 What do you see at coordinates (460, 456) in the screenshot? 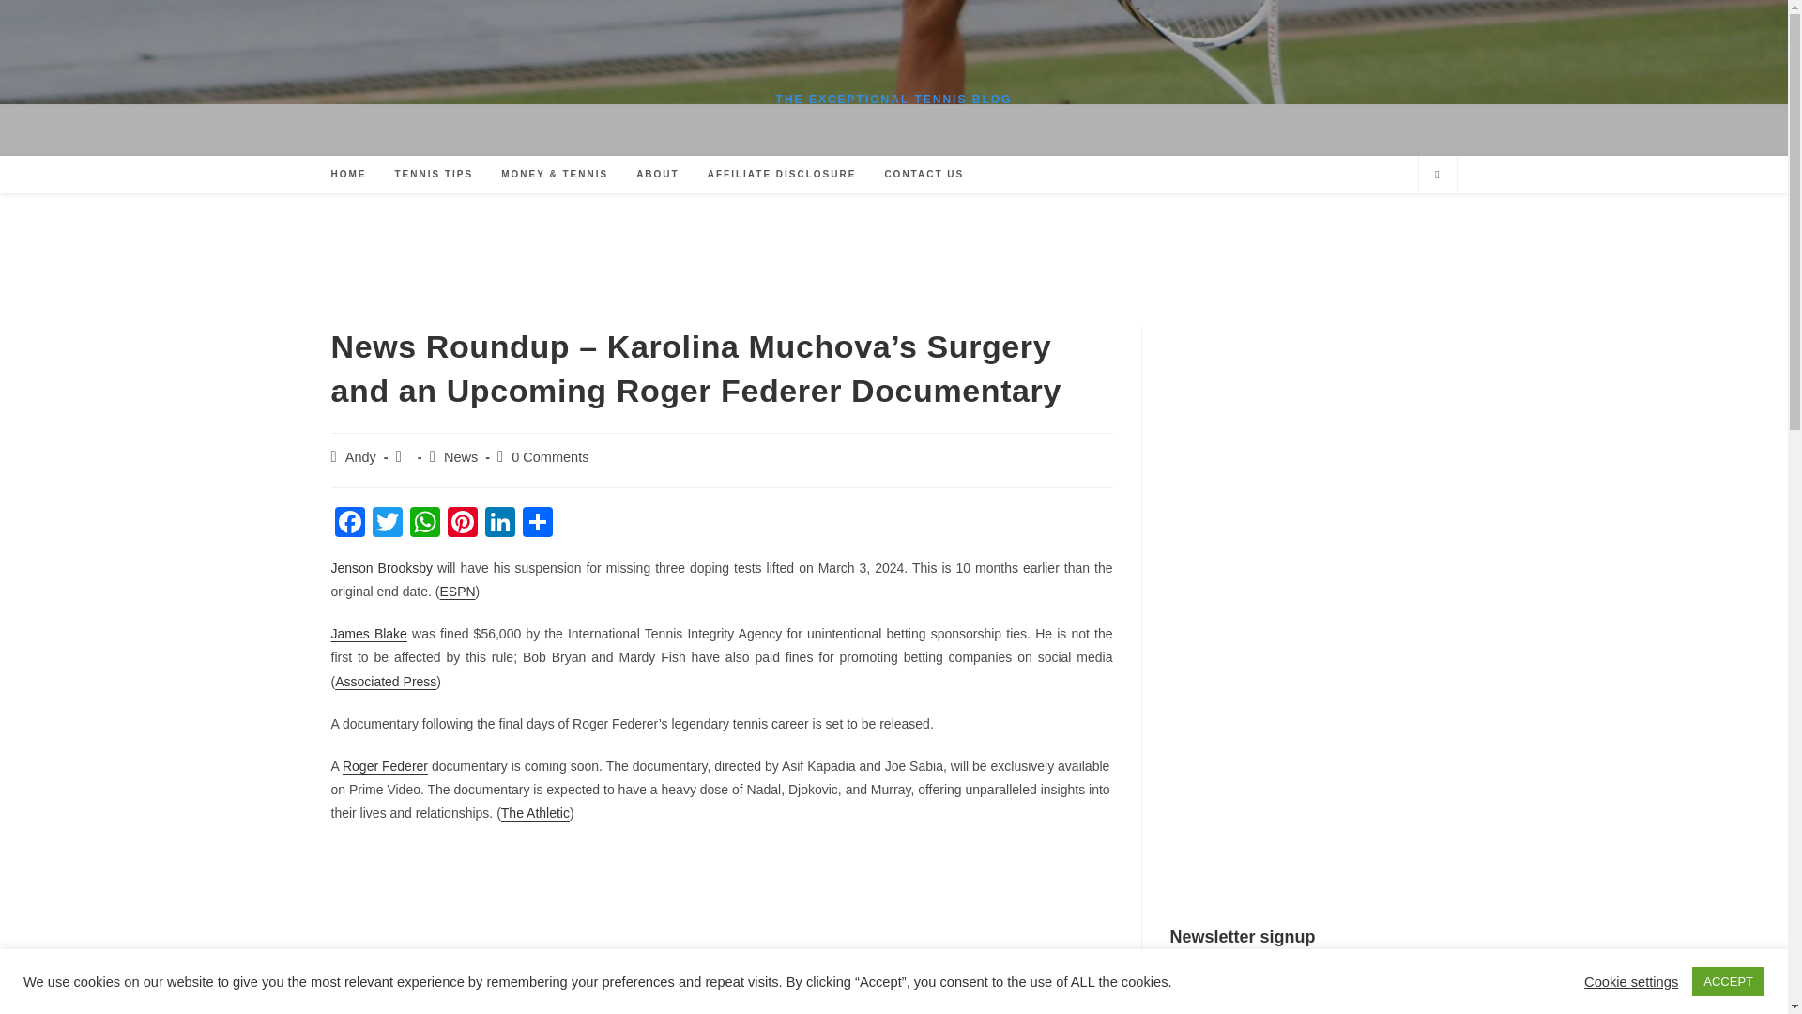
I see `News` at bounding box center [460, 456].